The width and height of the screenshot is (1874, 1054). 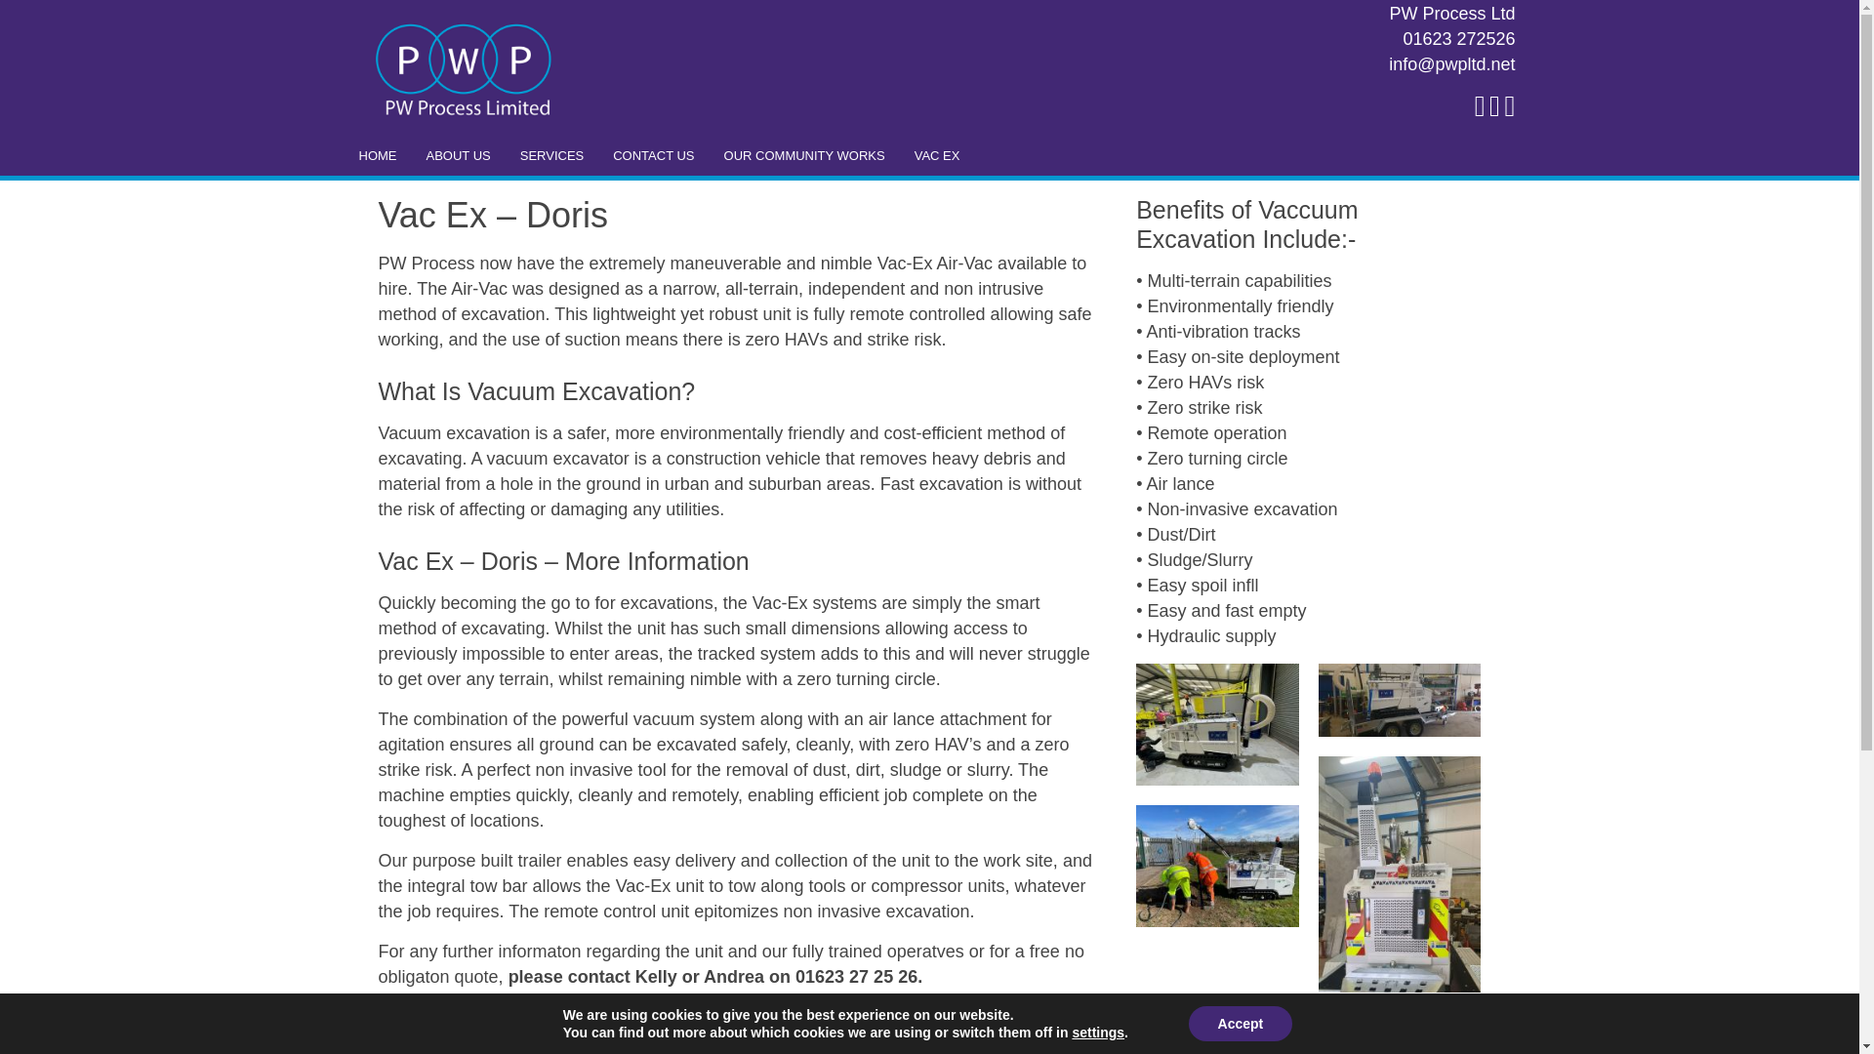 I want to click on PWP Ltd, so click(x=465, y=68).